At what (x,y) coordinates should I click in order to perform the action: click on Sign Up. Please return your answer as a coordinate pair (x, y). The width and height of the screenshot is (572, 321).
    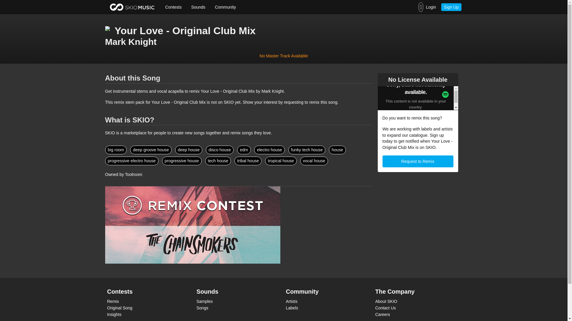
    Looking at the image, I should click on (451, 7).